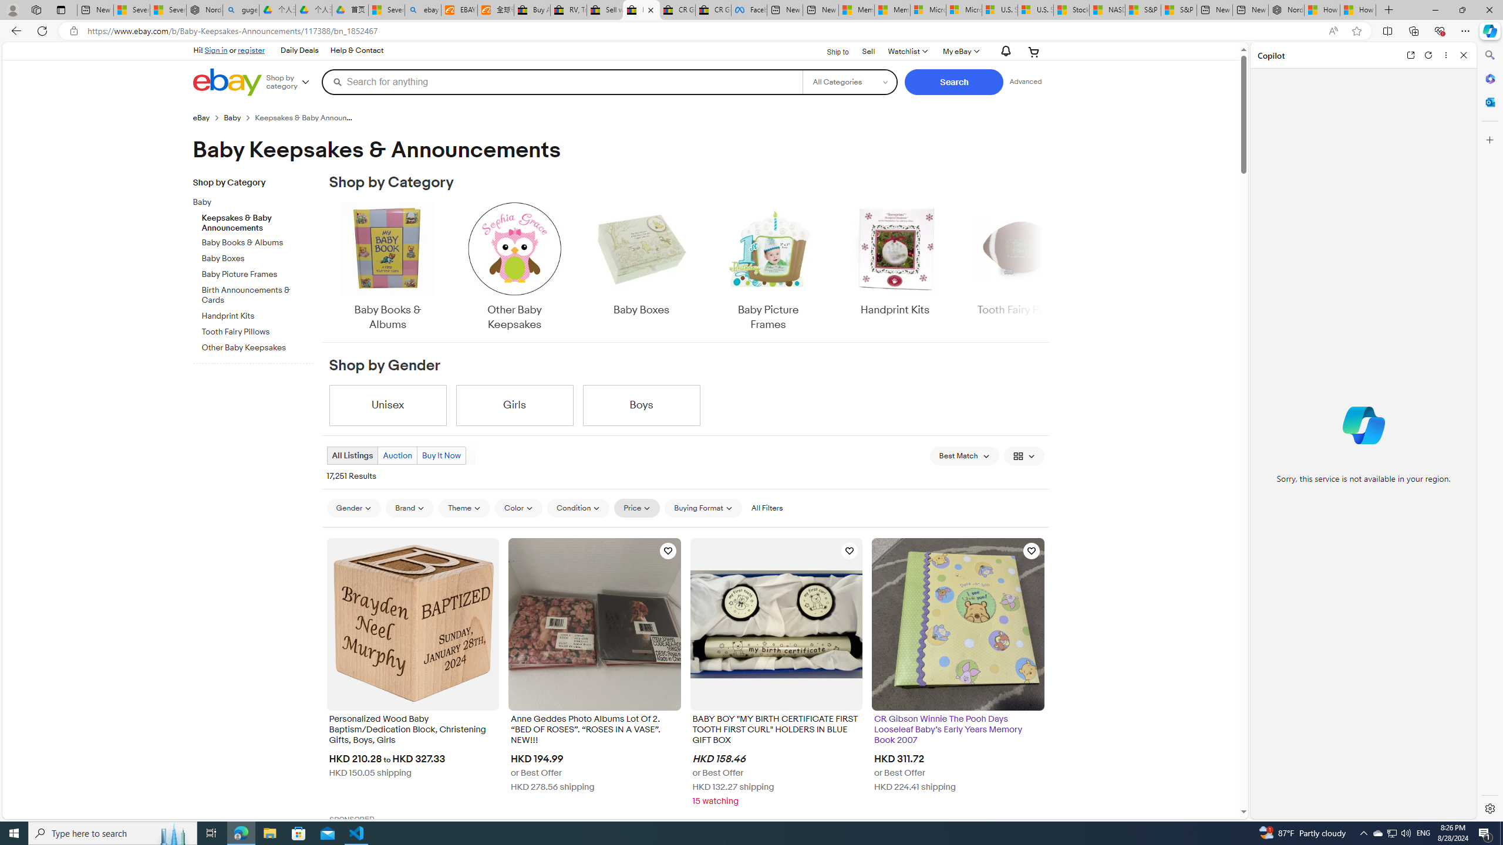 Image resolution: width=1503 pixels, height=845 pixels. Describe the element at coordinates (423, 10) in the screenshot. I see `ebay - Search` at that location.